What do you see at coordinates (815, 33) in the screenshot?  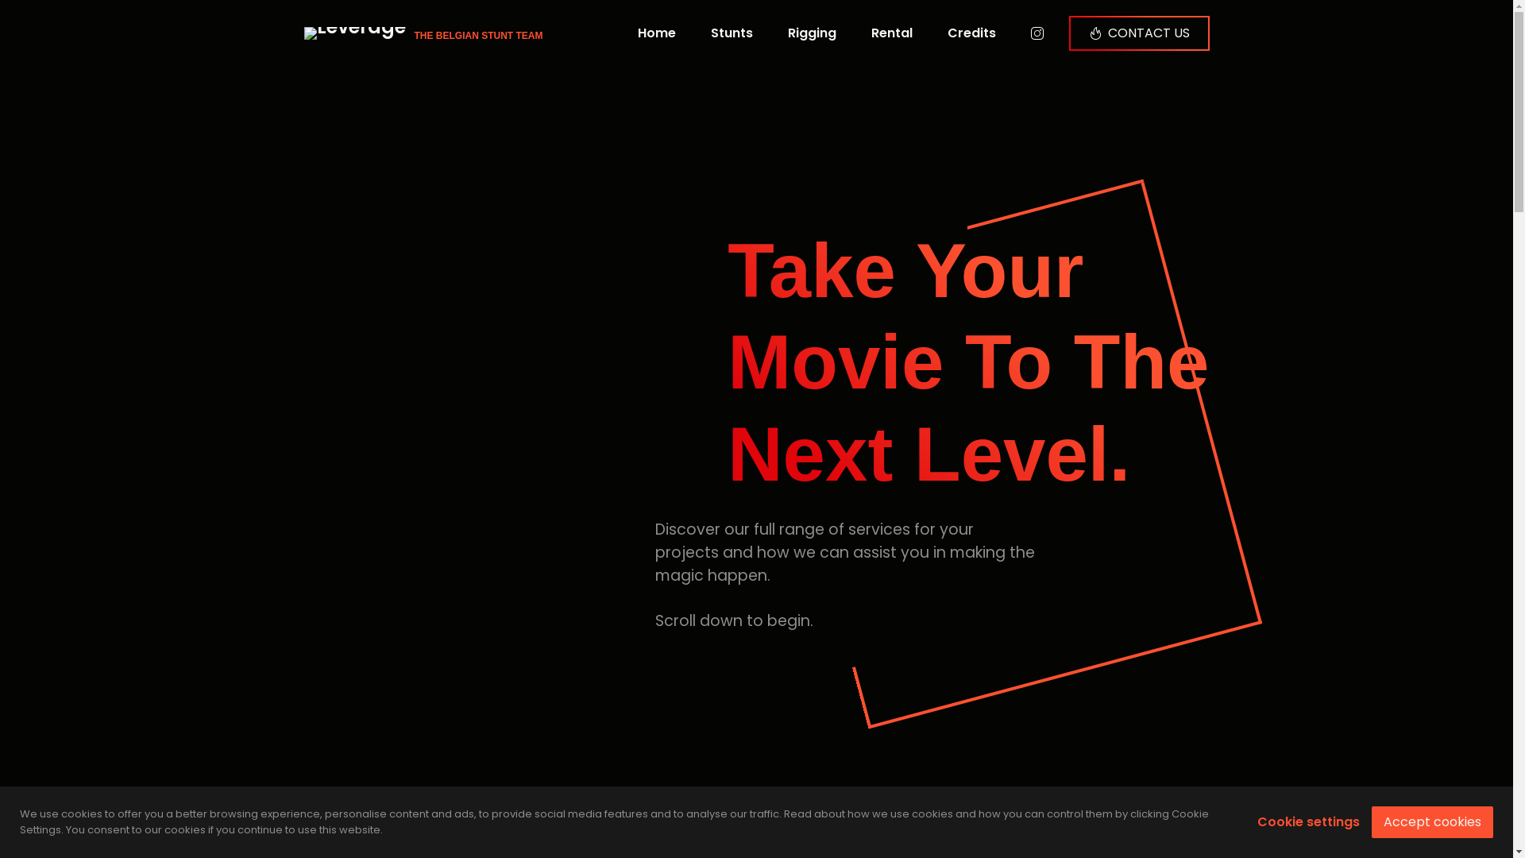 I see `Rigging  ` at bounding box center [815, 33].